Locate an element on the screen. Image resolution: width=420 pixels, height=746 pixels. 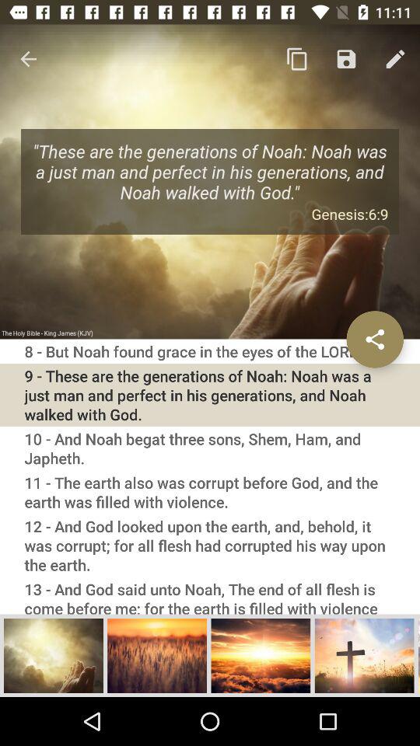
choose image is located at coordinates (54, 655).